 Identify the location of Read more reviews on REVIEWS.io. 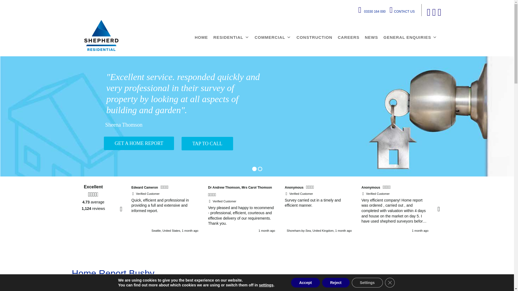
(93, 229).